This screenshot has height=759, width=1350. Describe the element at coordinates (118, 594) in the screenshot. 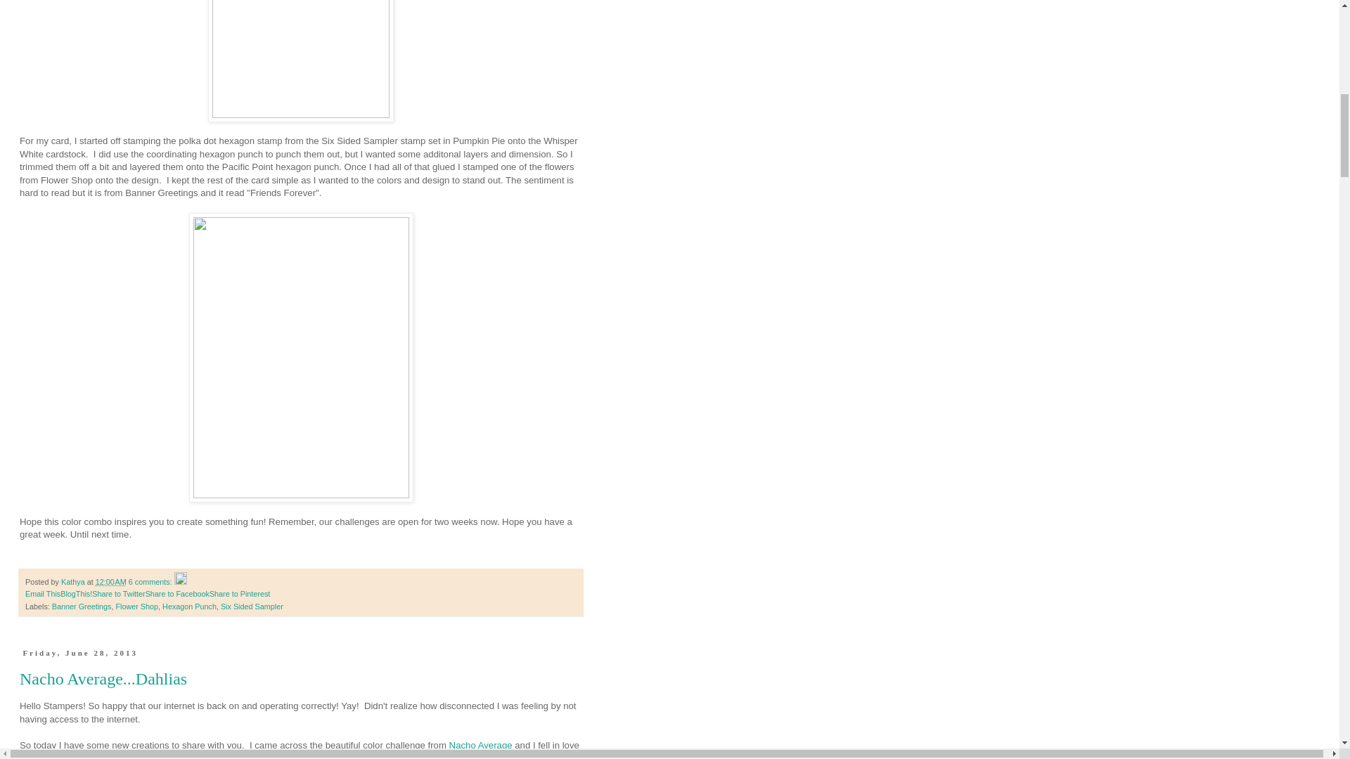

I see `Share to Twitter` at that location.